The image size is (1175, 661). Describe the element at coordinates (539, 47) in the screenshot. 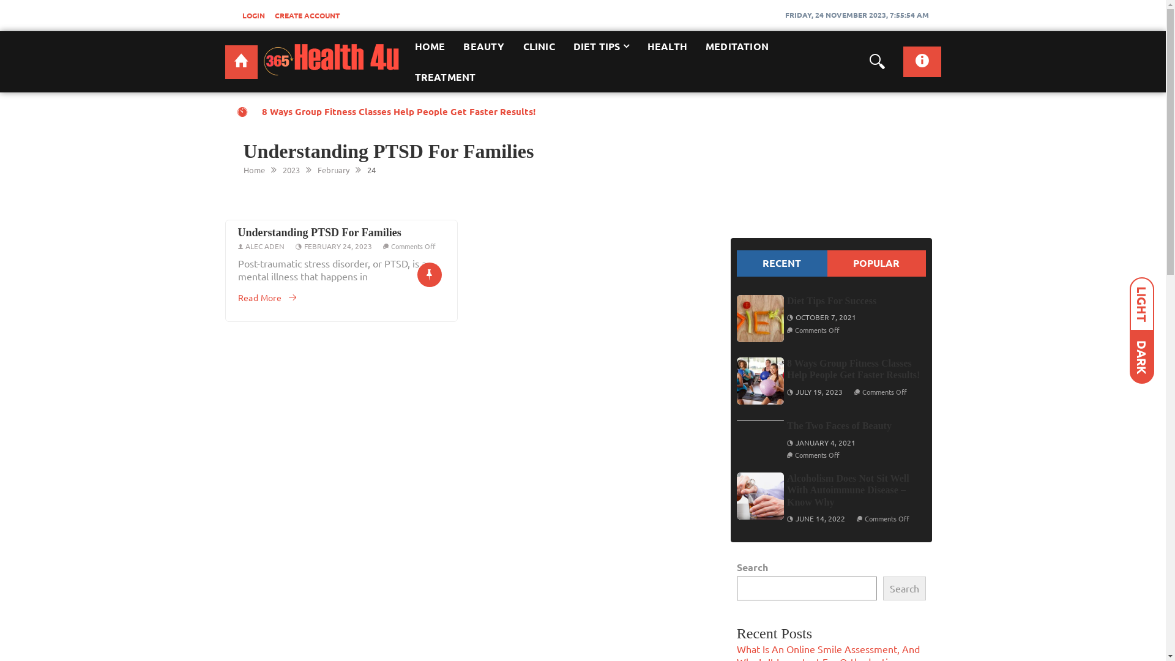

I see `CLINIC` at that location.